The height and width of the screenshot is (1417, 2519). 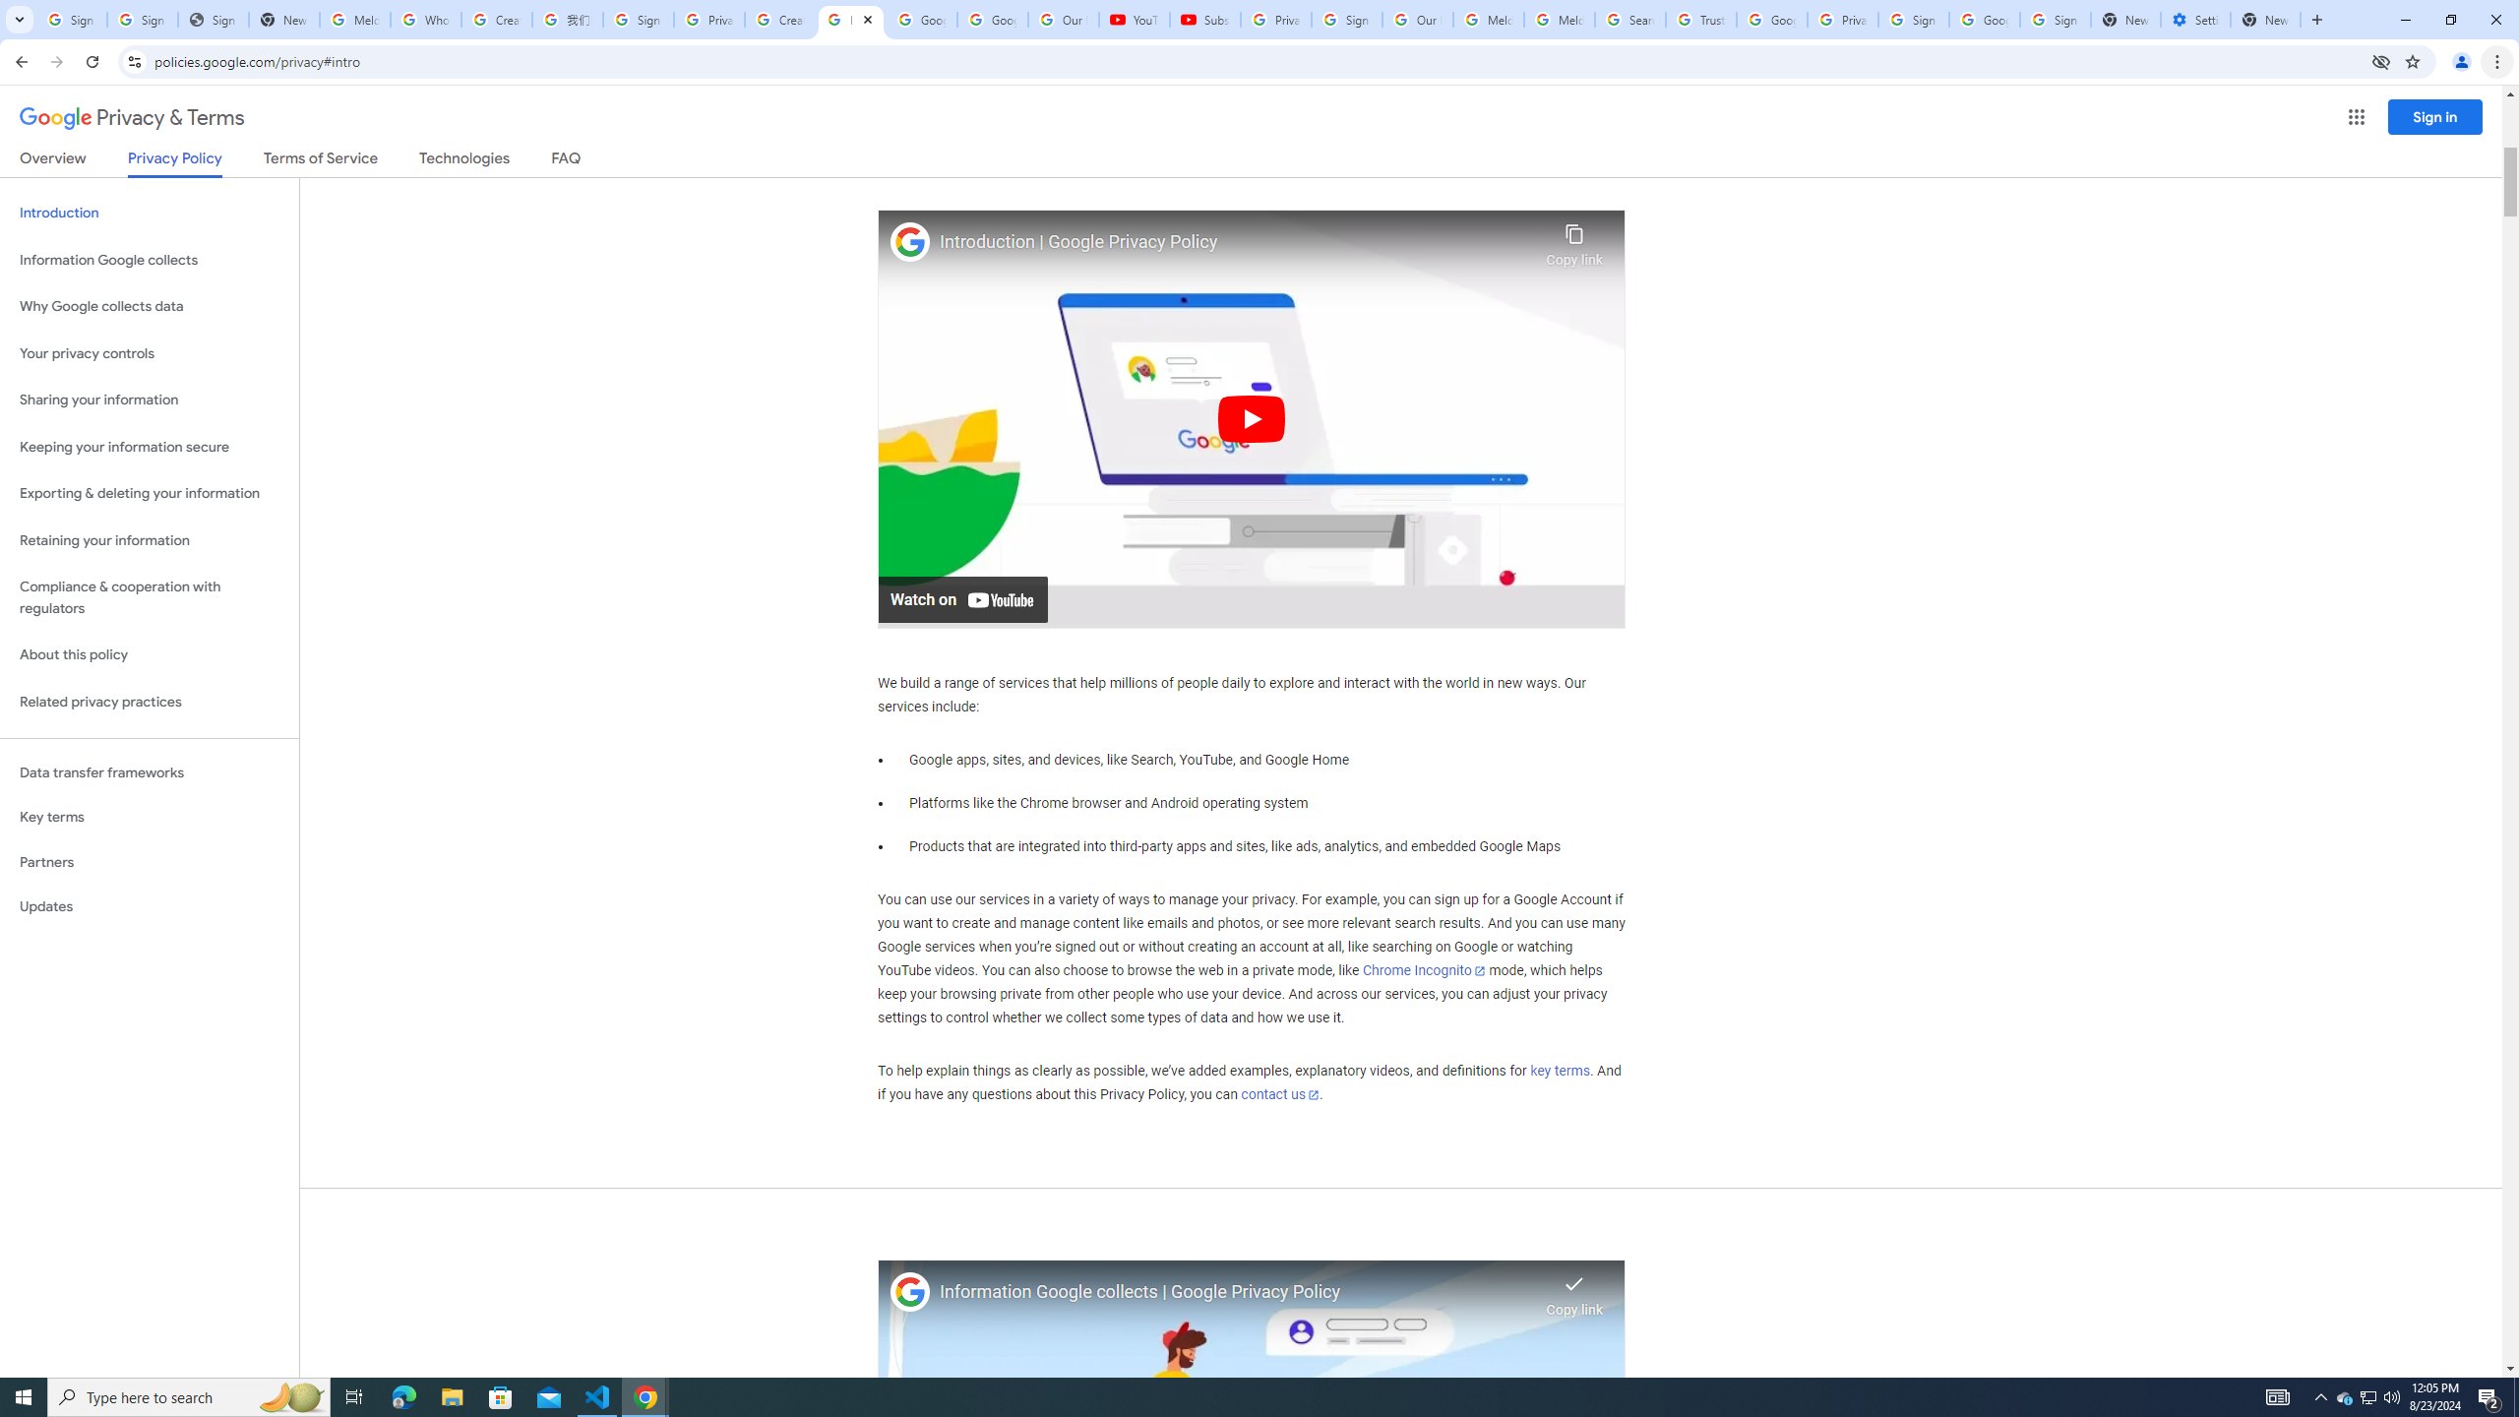 What do you see at coordinates (1281, 1094) in the screenshot?
I see `contact us` at bounding box center [1281, 1094].